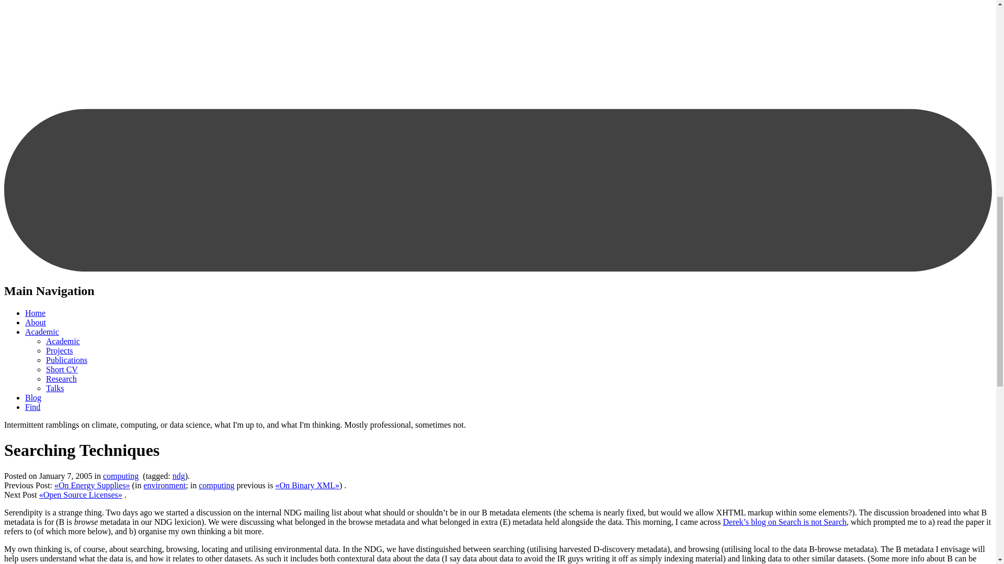 The width and height of the screenshot is (1004, 564). Describe the element at coordinates (179, 476) in the screenshot. I see `ndg` at that location.